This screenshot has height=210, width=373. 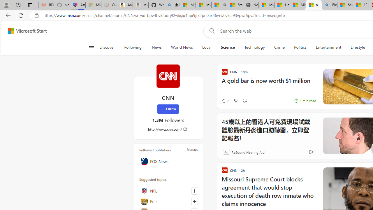 What do you see at coordinates (262, 83) in the screenshot?
I see `A gold bar is now worth $1 million` at bounding box center [262, 83].